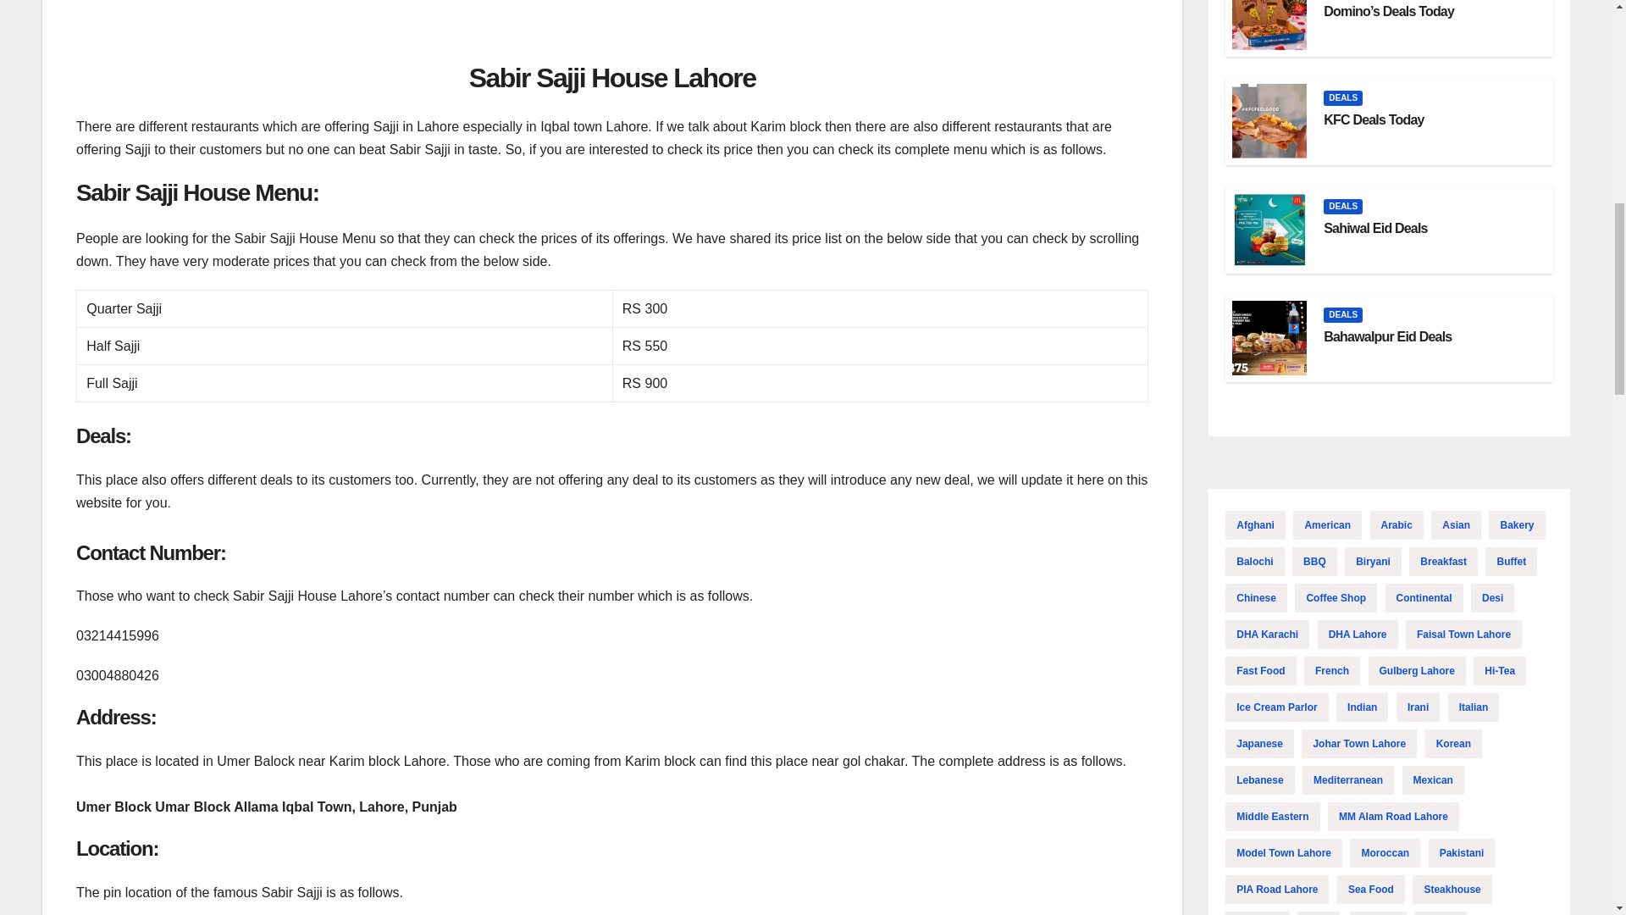  Describe the element at coordinates (611, 25) in the screenshot. I see `Advertisement` at that location.